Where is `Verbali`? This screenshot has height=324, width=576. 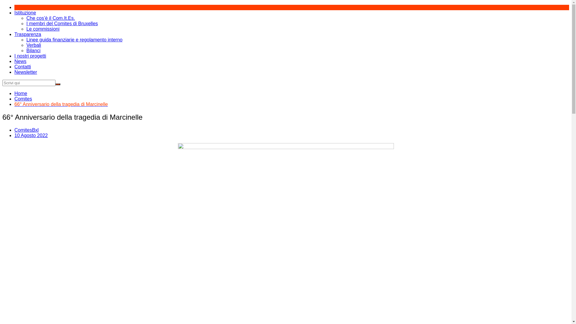 Verbali is located at coordinates (34, 45).